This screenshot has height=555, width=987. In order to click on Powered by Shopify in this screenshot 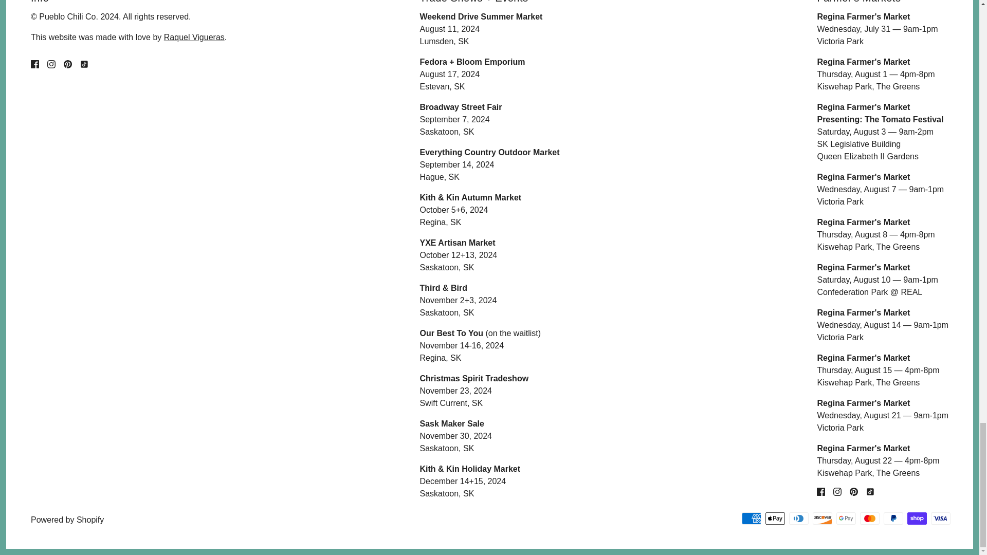, I will do `click(67, 520)`.